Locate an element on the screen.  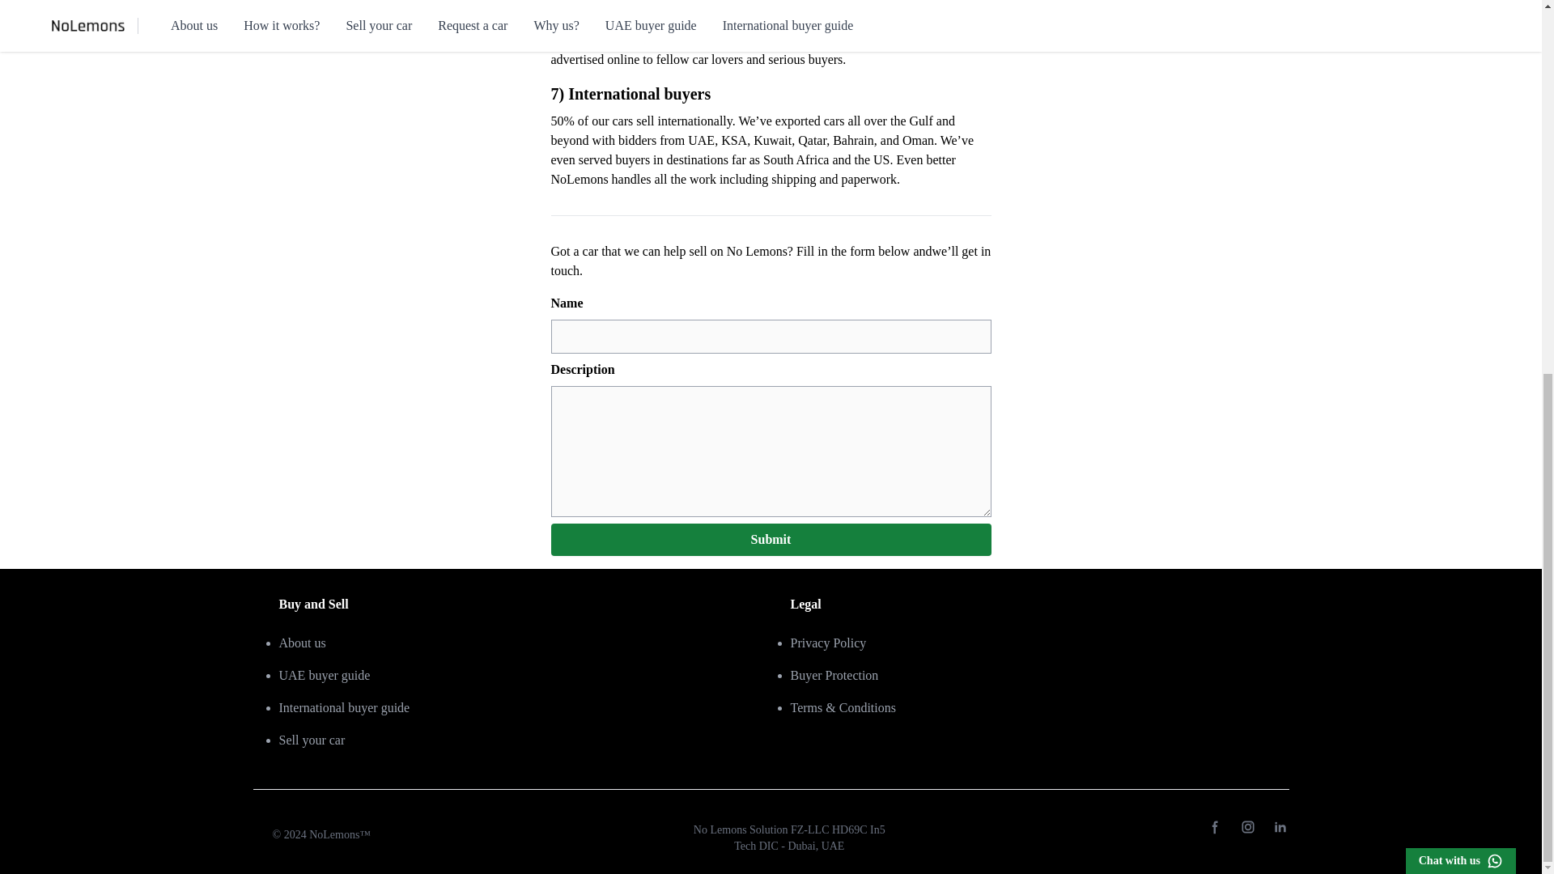
About us is located at coordinates (301, 643).